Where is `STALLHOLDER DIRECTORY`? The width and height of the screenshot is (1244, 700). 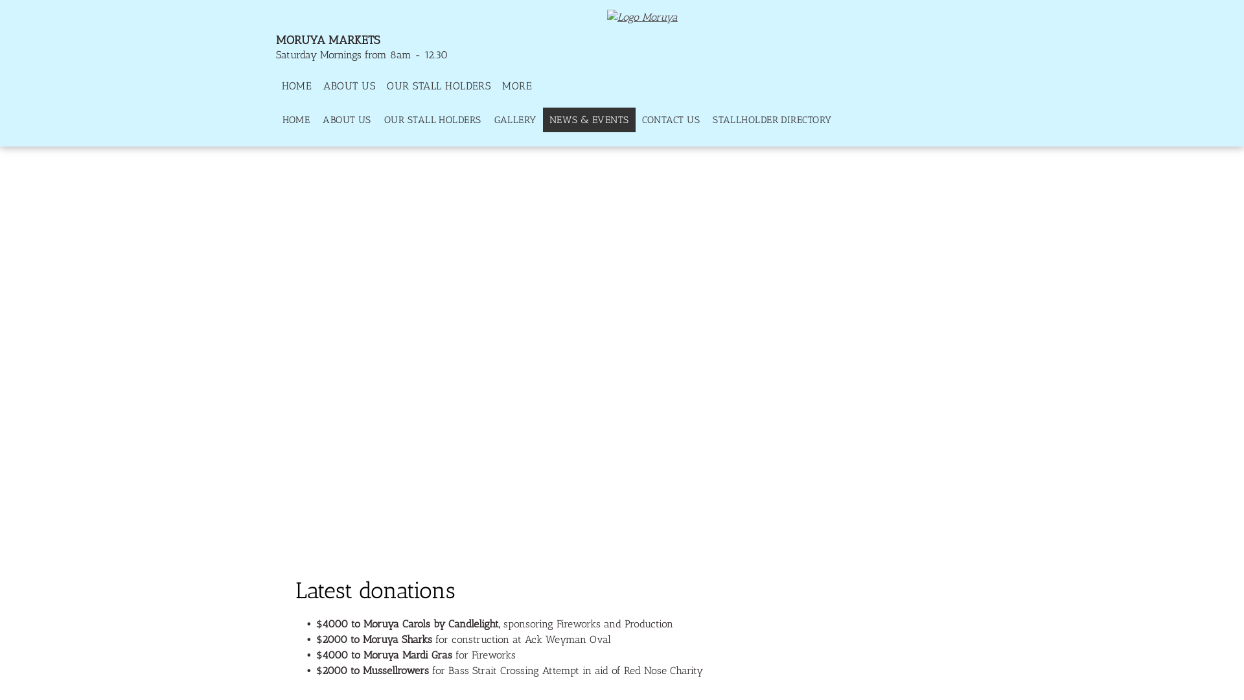
STALLHOLDER DIRECTORY is located at coordinates (772, 121).